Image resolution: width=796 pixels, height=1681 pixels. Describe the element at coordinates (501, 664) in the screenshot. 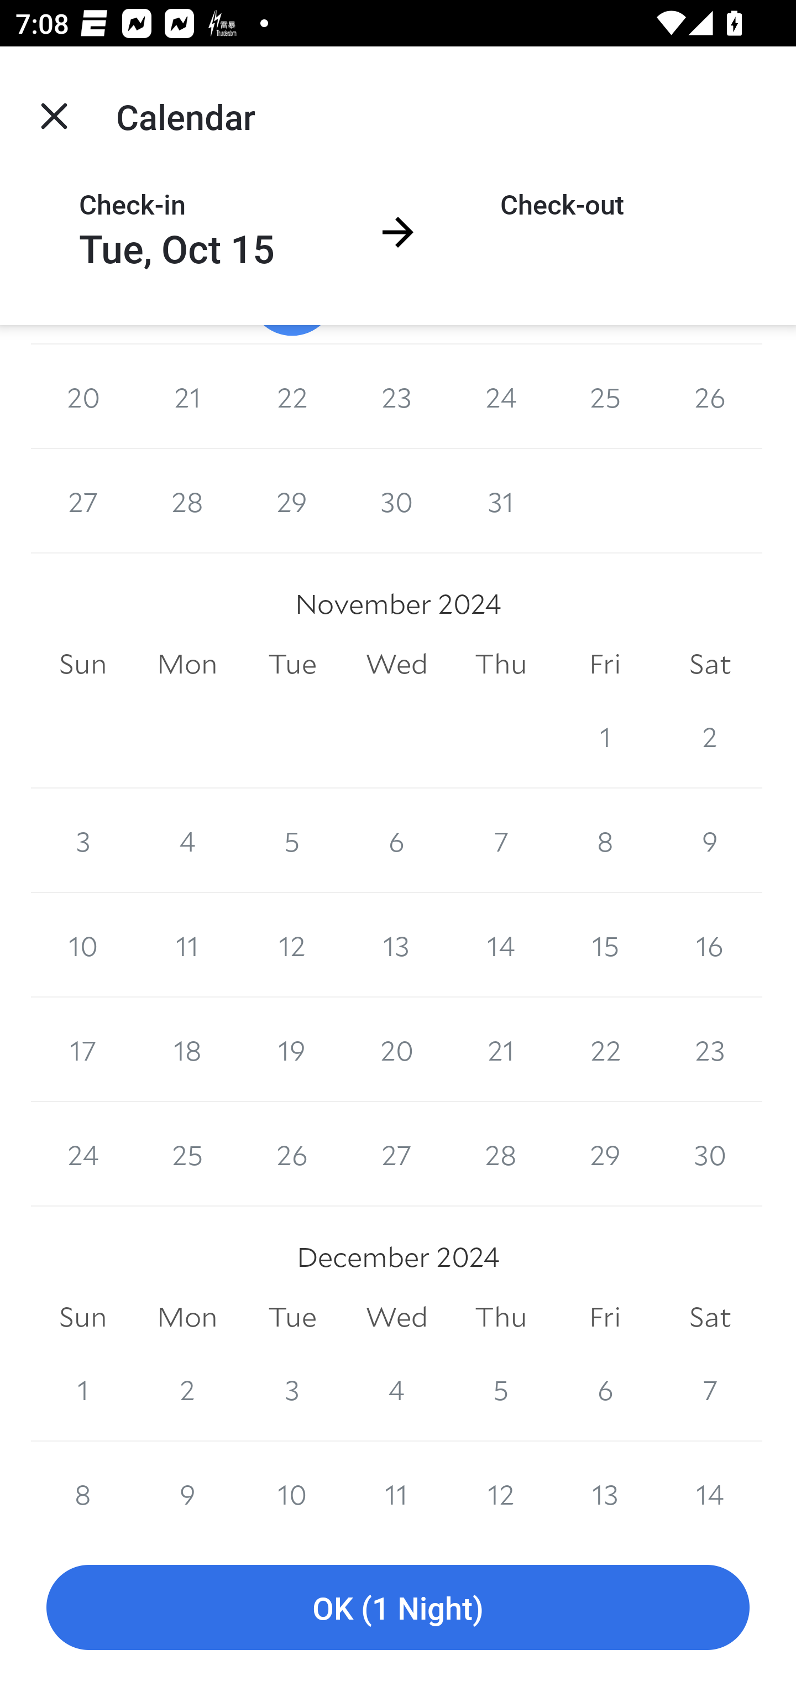

I see `Thu` at that location.